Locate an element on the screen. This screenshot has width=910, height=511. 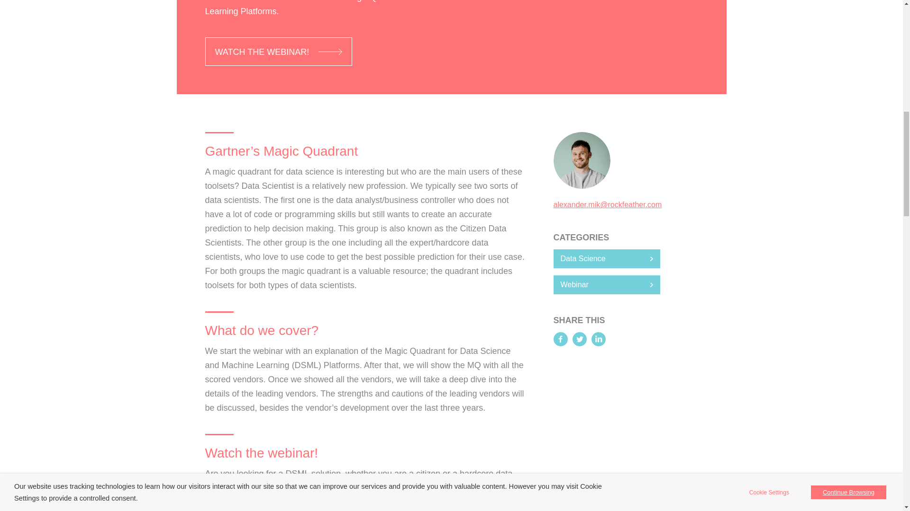
Data Science is located at coordinates (607, 259).